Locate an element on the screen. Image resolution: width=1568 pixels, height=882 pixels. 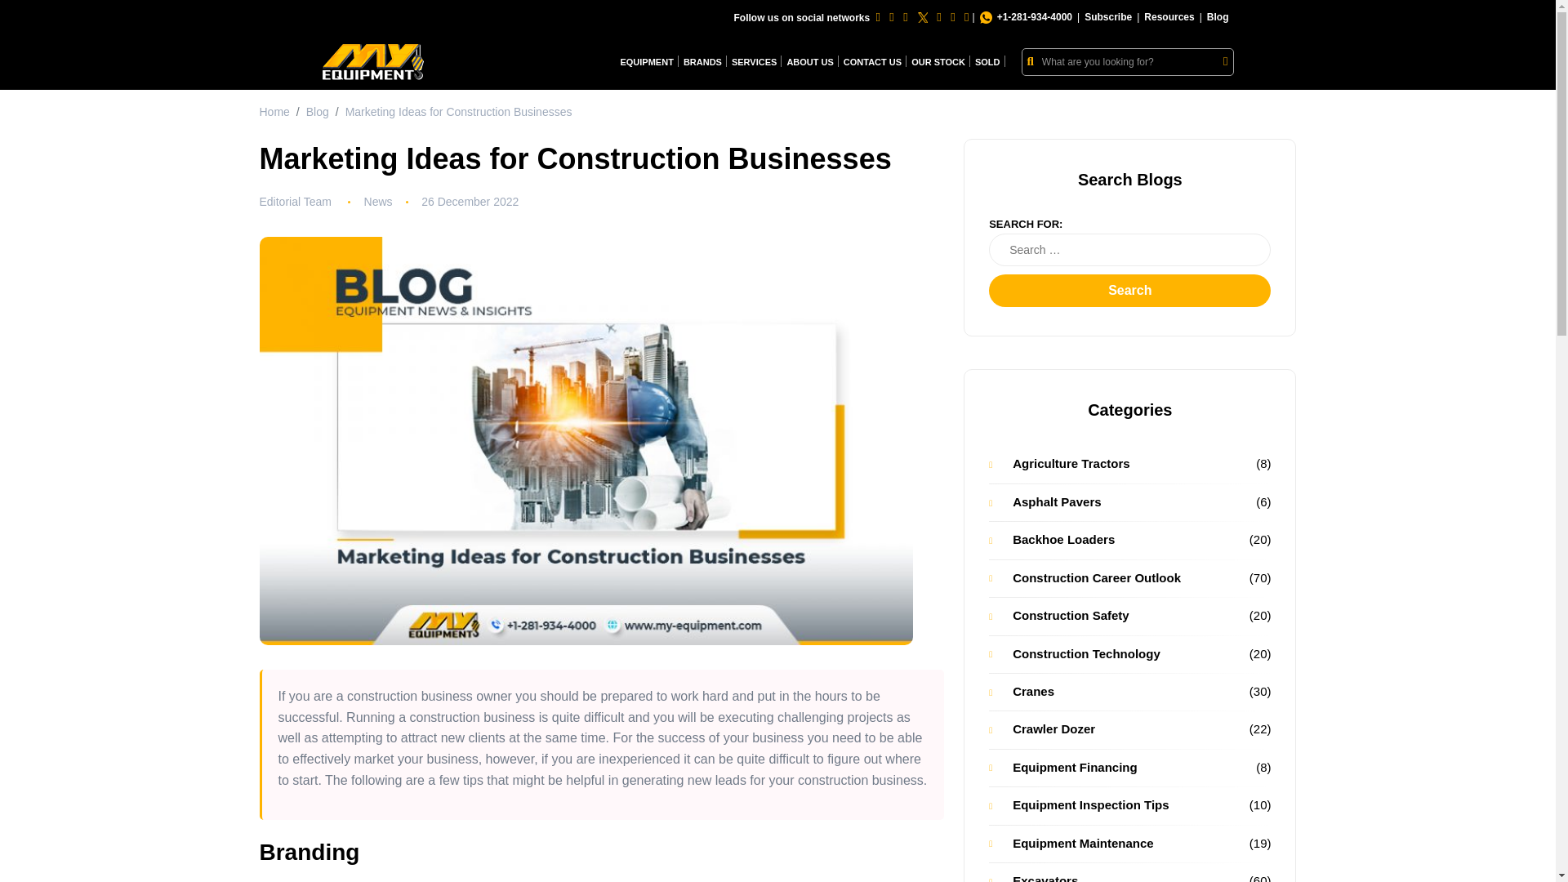
EQUIPMENT is located at coordinates (645, 62).